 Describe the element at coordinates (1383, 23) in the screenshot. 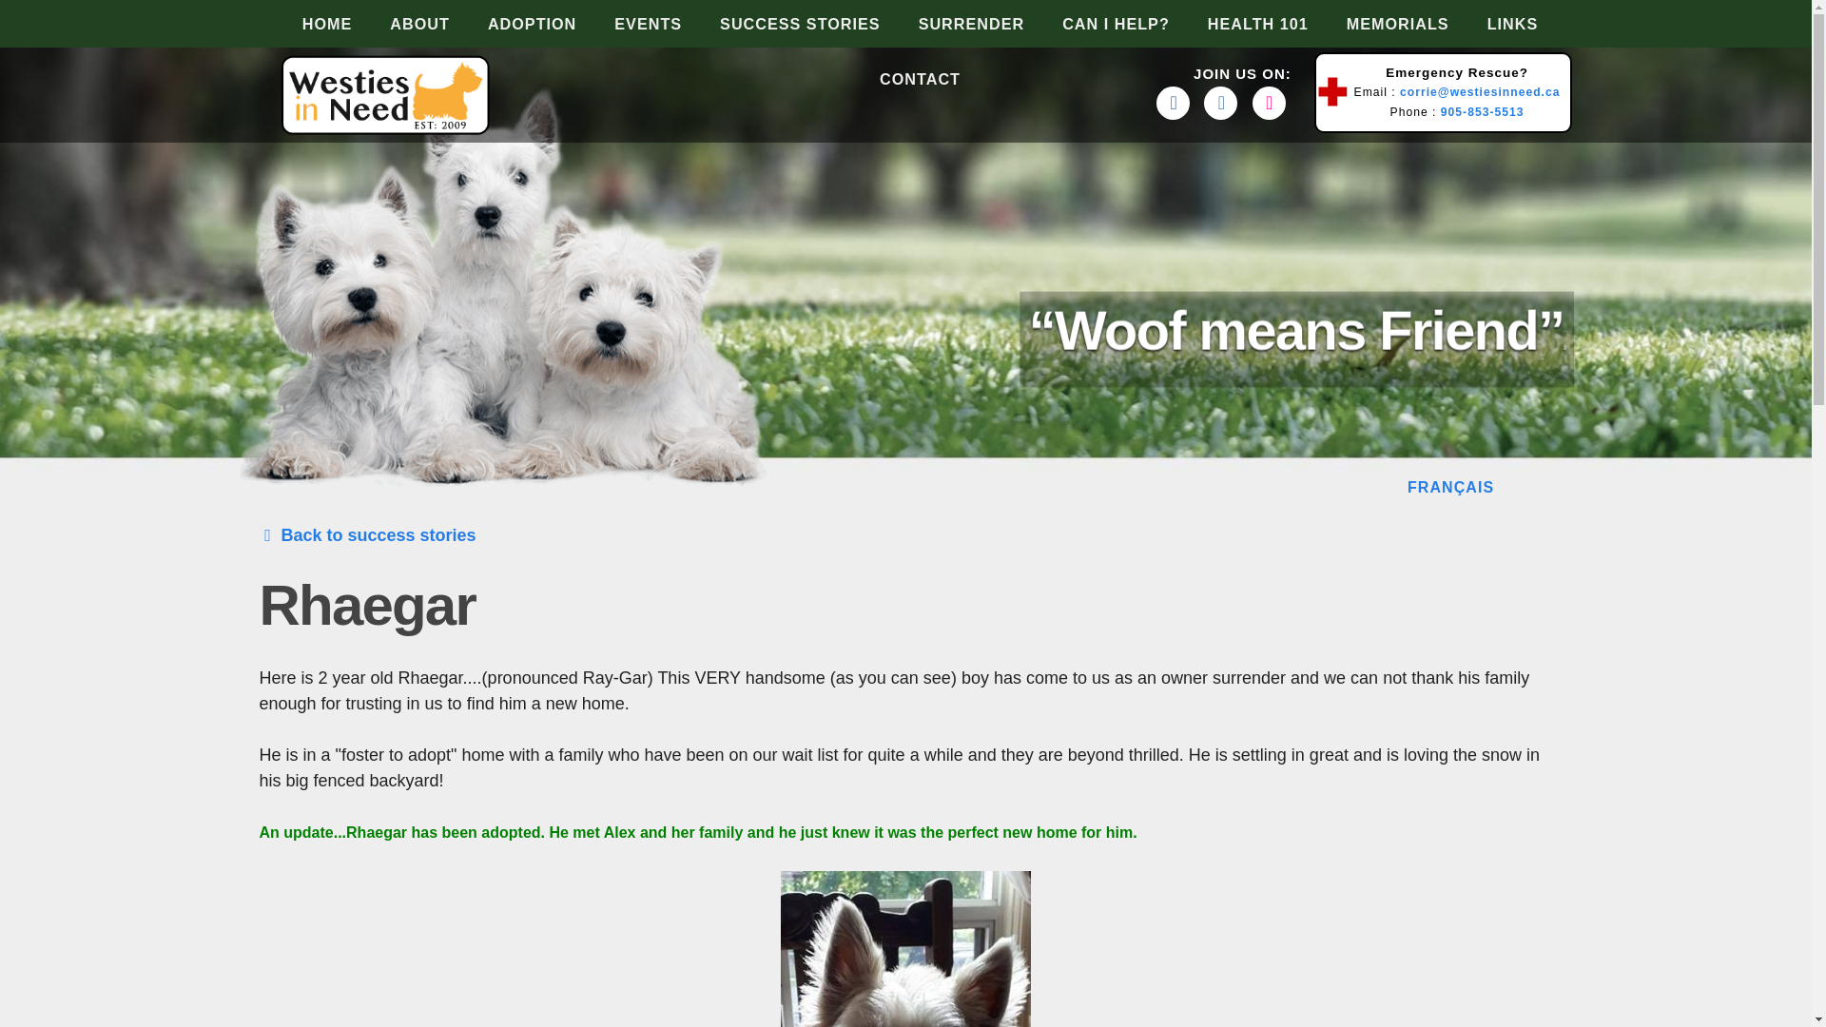

I see `MEMORIALS` at that location.